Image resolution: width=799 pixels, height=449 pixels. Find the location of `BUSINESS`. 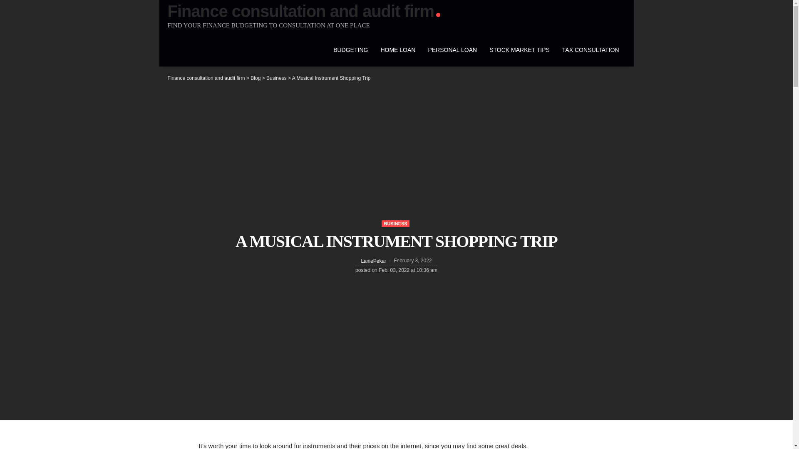

BUSINESS is located at coordinates (395, 224).